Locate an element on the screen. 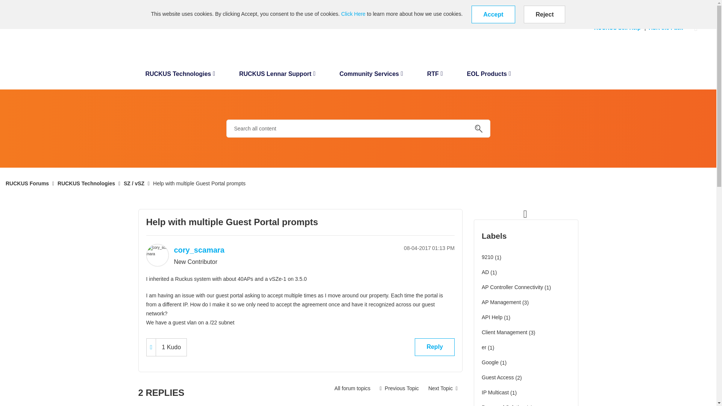  Search is located at coordinates (358, 129).